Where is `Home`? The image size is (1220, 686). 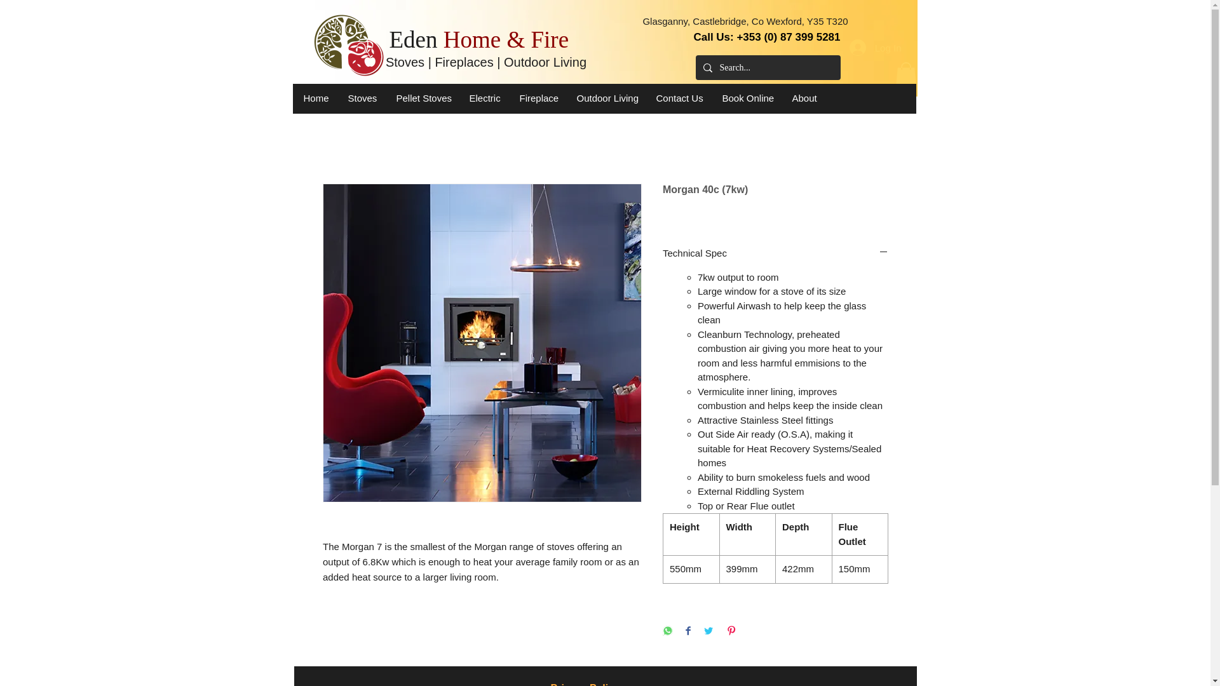
Home is located at coordinates (315, 98).